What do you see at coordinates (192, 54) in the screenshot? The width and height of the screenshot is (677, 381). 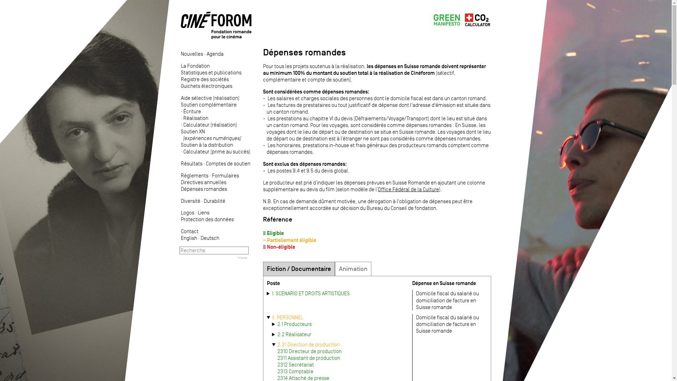 I see `Nouvelles` at bounding box center [192, 54].